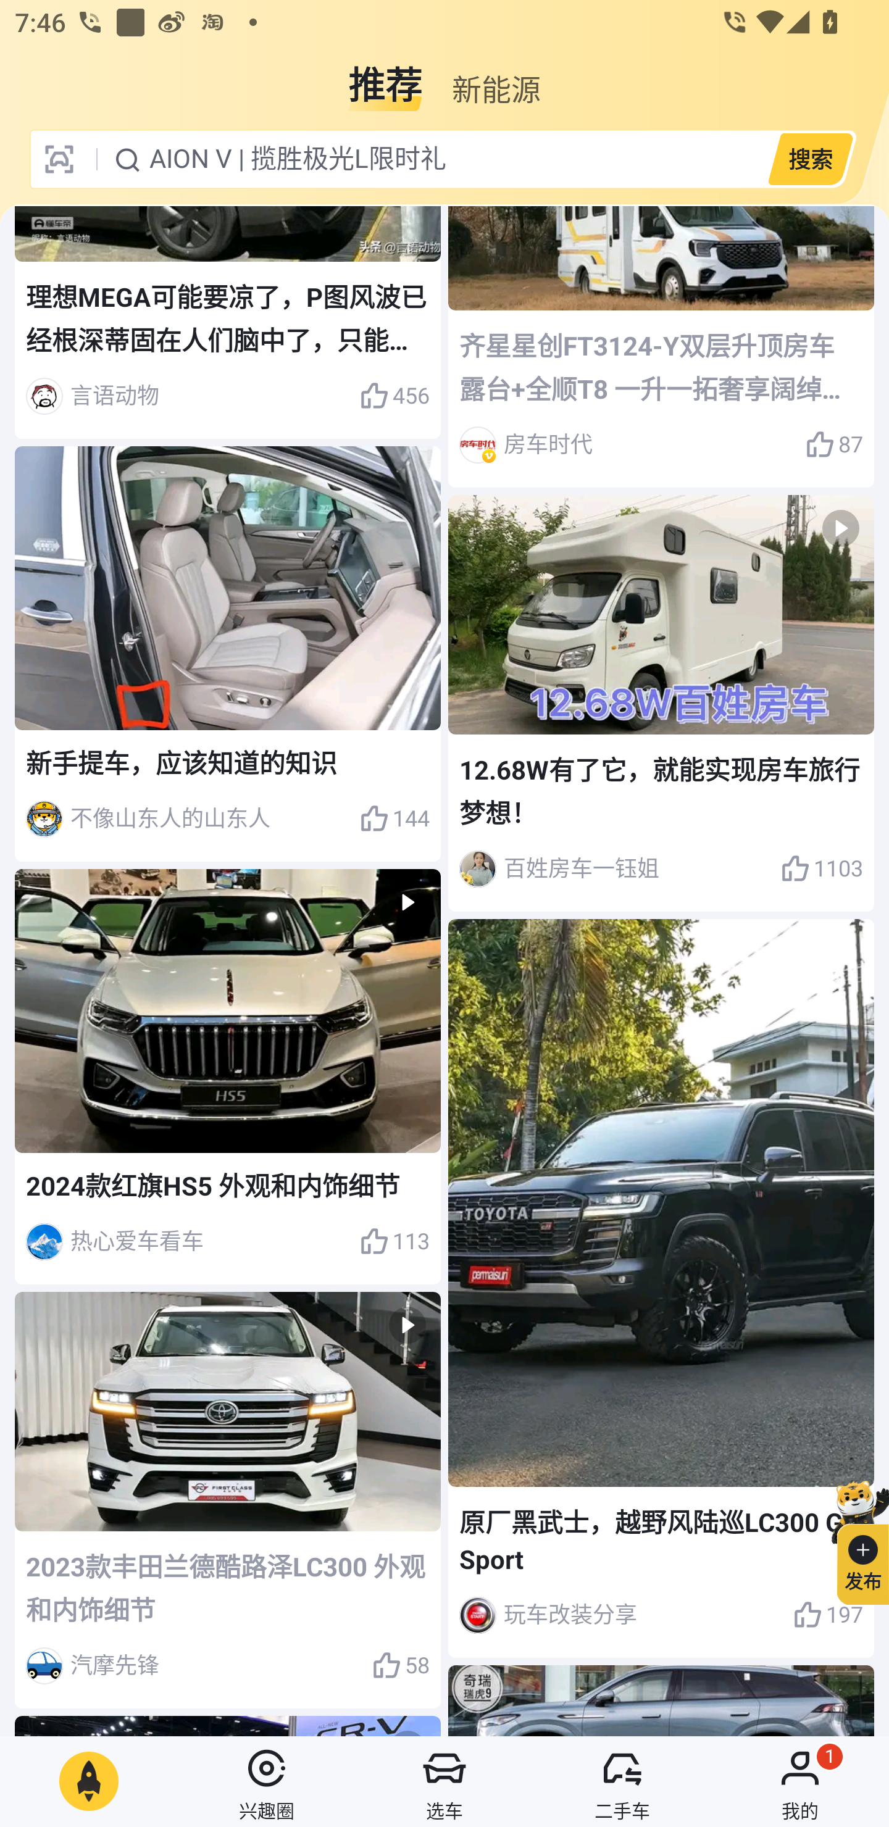 The width and height of the screenshot is (889, 1827). I want to click on 推荐, so click(385, 77).